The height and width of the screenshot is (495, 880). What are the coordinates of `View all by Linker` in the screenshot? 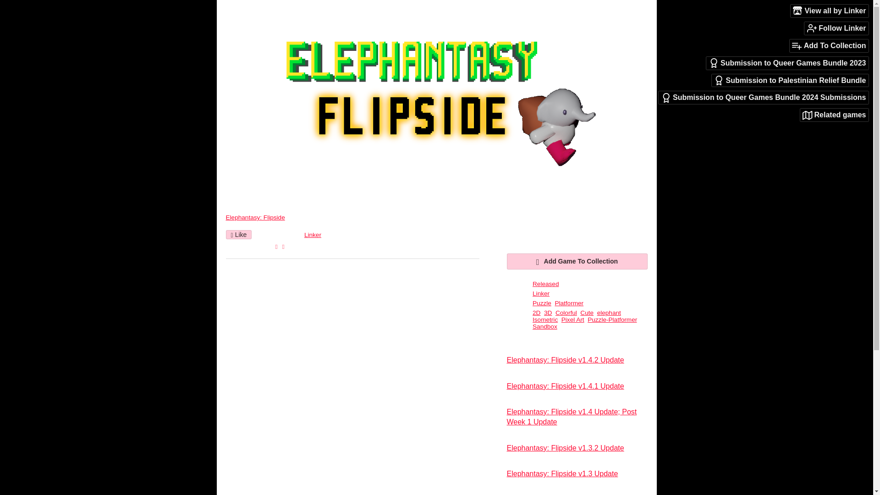 It's located at (830, 11).